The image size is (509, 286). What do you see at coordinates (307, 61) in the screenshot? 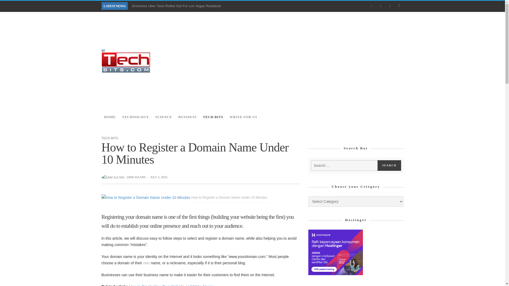
I see `Advertisement` at bounding box center [307, 61].